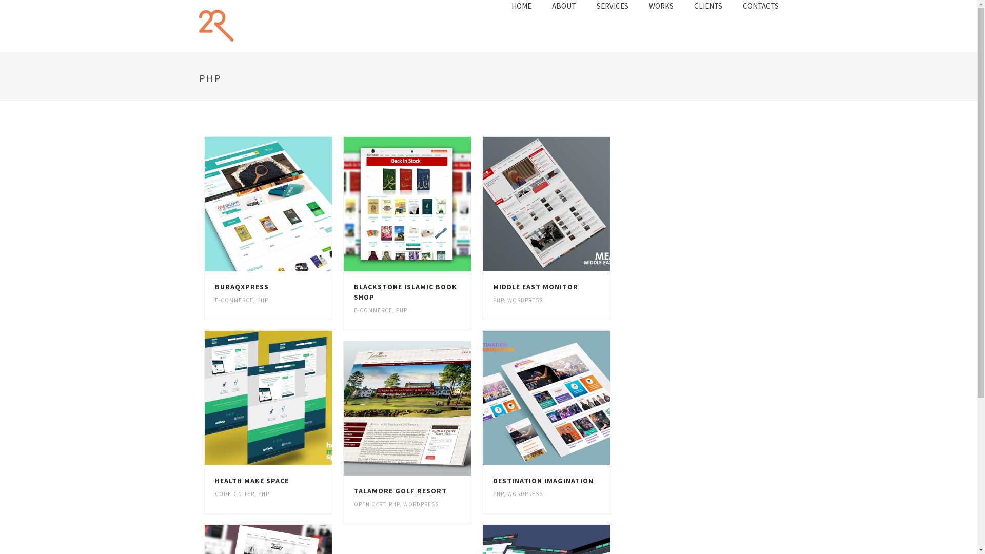  Describe the element at coordinates (369, 504) in the screenshot. I see `OPEN CART` at that location.